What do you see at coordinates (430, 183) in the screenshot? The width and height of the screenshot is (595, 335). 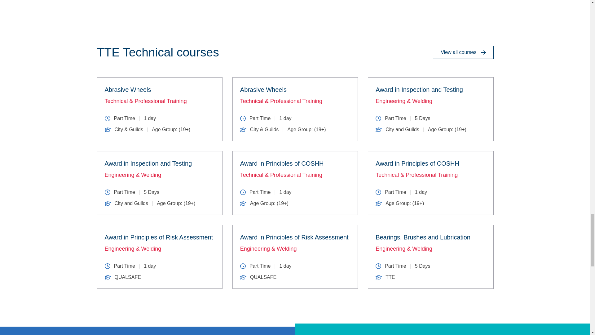 I see `View full detail` at bounding box center [430, 183].